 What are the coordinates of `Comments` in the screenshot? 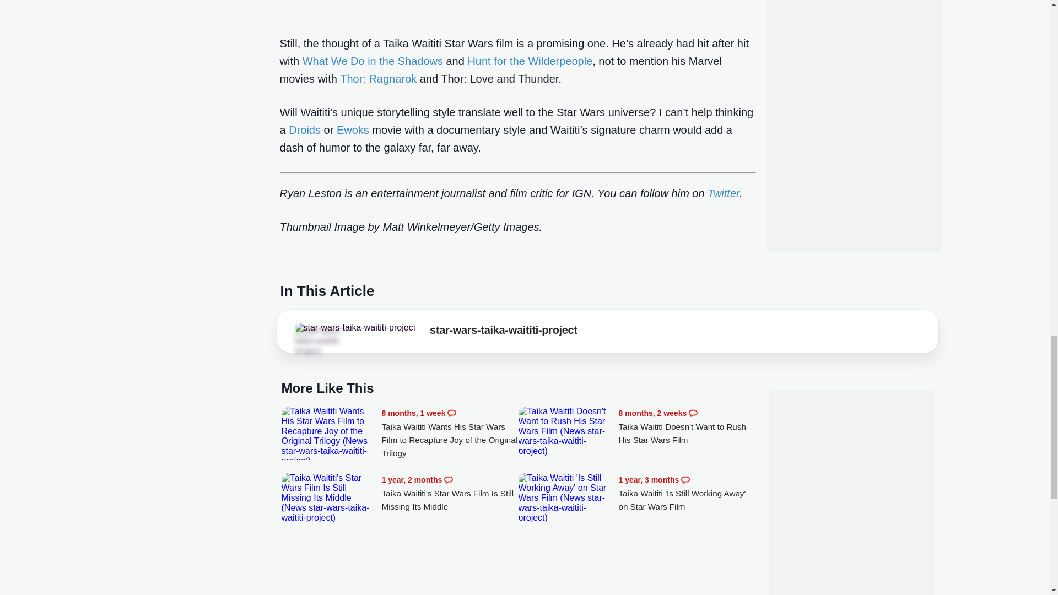 It's located at (452, 413).